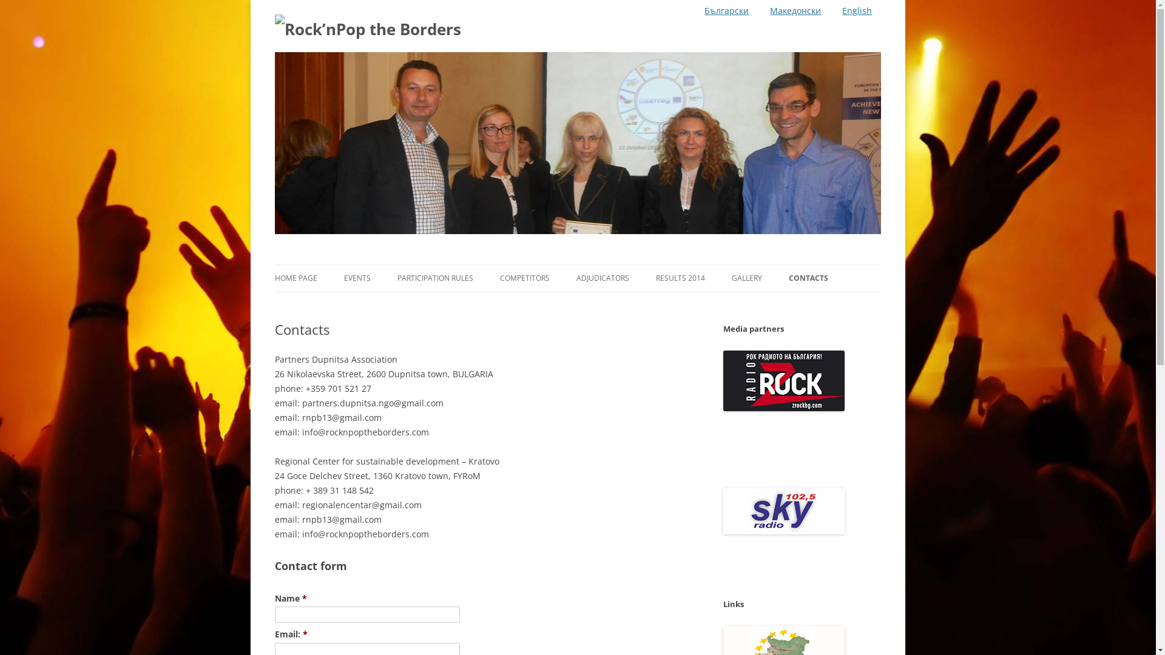 Image resolution: width=1165 pixels, height=655 pixels. What do you see at coordinates (434, 278) in the screenshot?
I see `PARTICIPATION RULES` at bounding box center [434, 278].